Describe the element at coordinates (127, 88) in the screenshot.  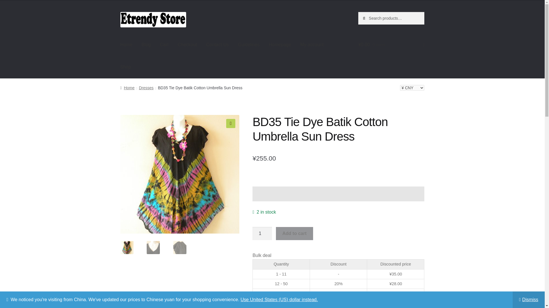
I see `Home` at that location.